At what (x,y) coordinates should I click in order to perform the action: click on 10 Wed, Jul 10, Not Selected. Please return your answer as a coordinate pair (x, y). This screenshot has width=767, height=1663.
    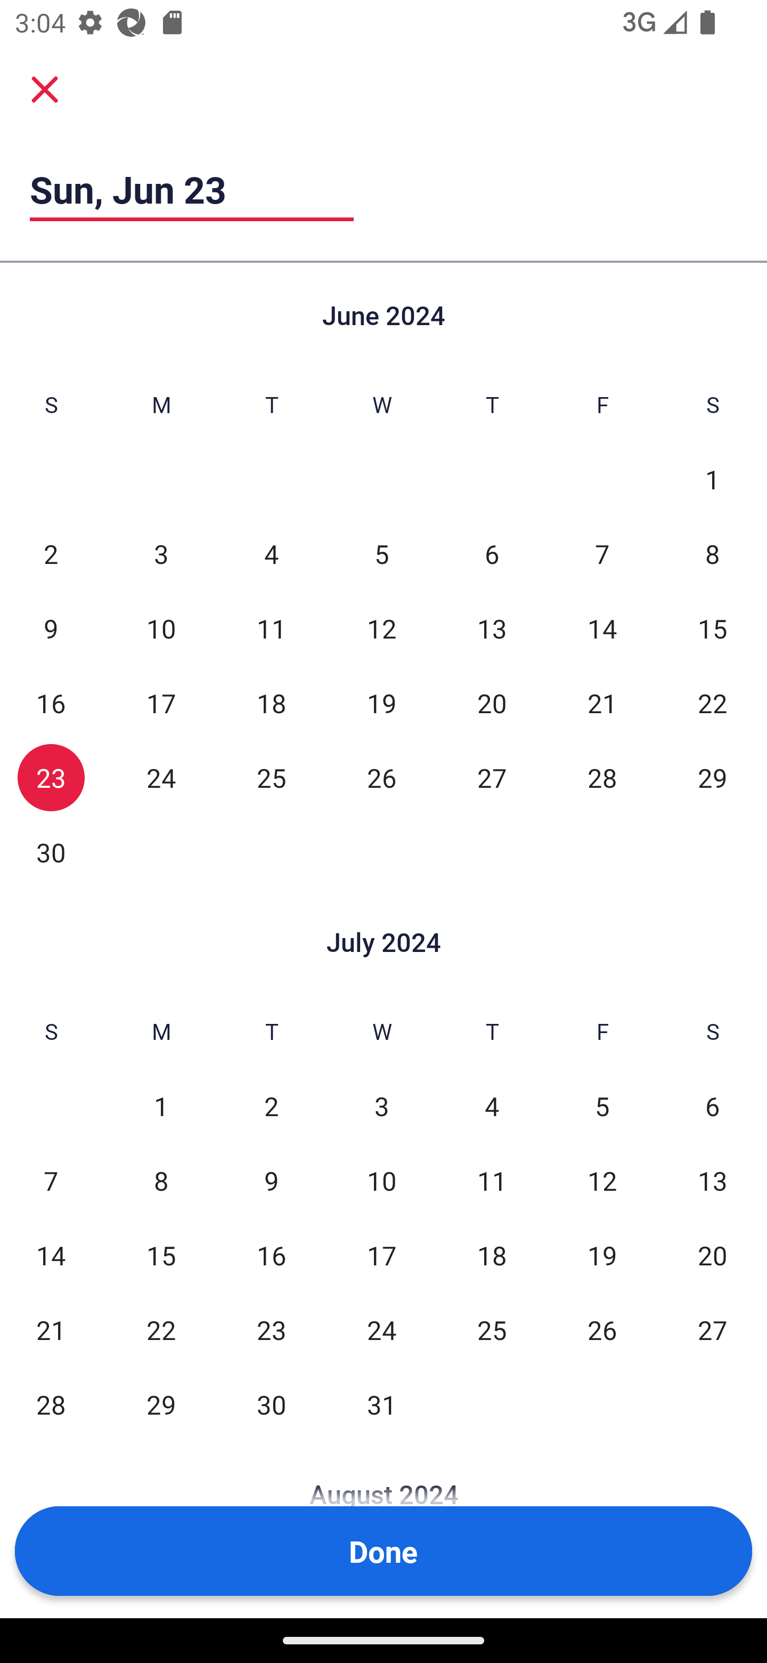
    Looking at the image, I should click on (381, 1180).